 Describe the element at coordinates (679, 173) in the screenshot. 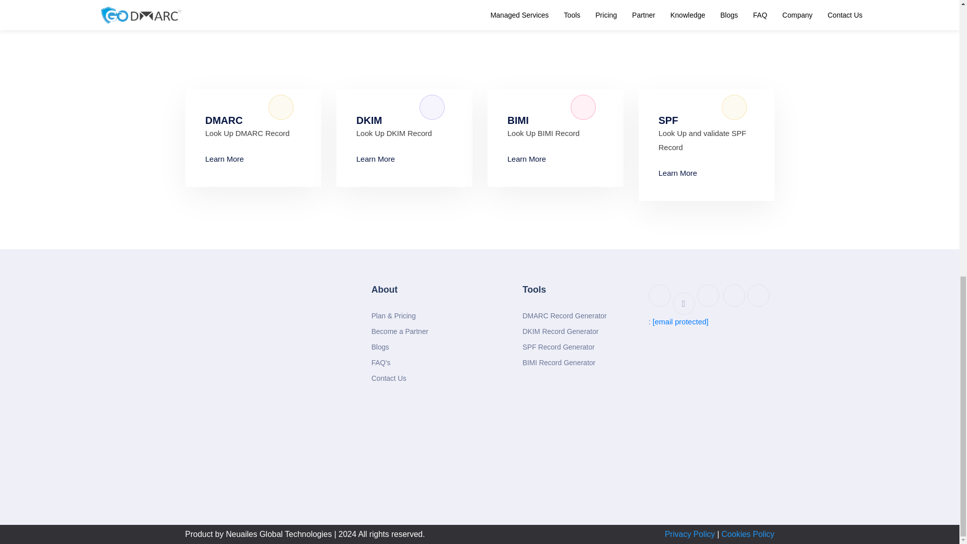

I see `Learn More` at that location.